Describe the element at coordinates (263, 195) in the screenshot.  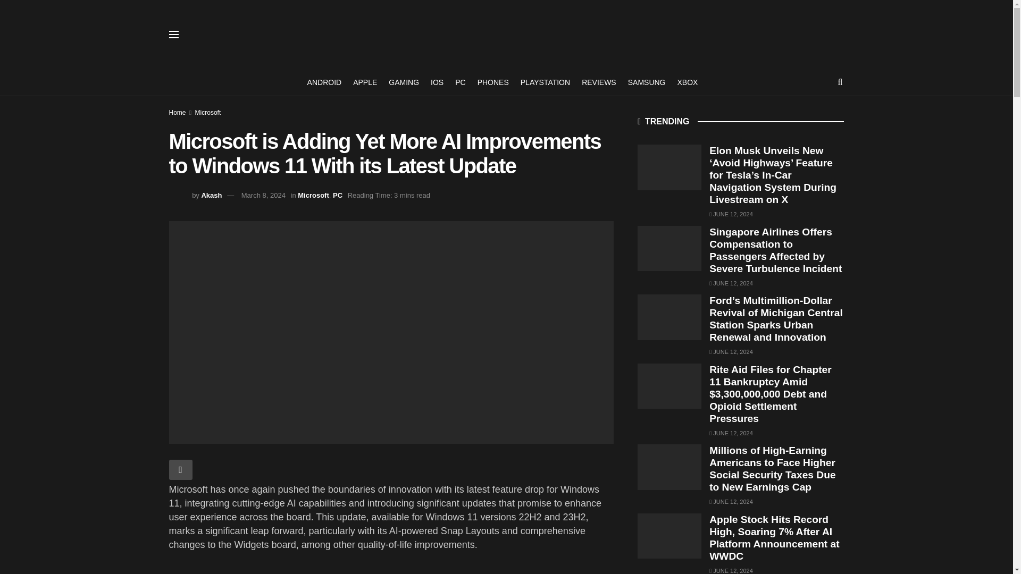
I see `March 8, 2024` at that location.